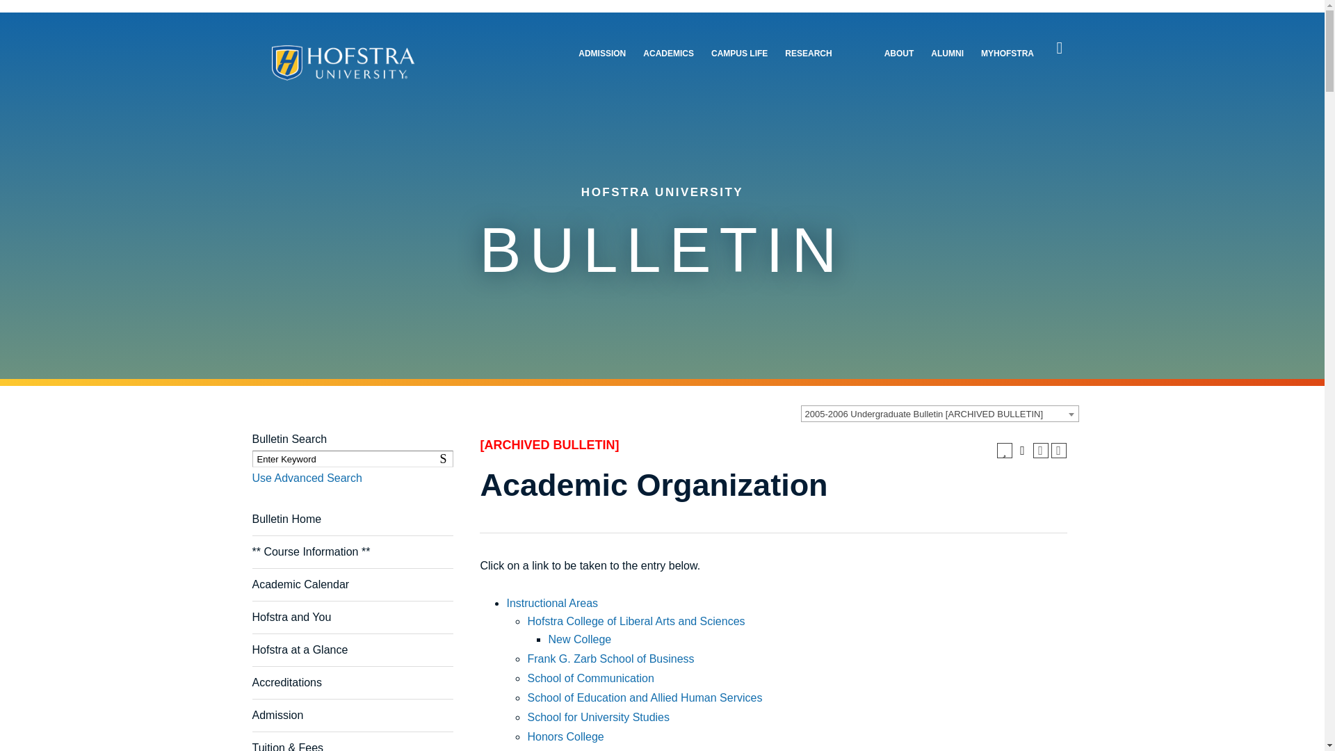 This screenshot has width=1335, height=751. Describe the element at coordinates (307, 478) in the screenshot. I see `Use Advanced Search` at that location.